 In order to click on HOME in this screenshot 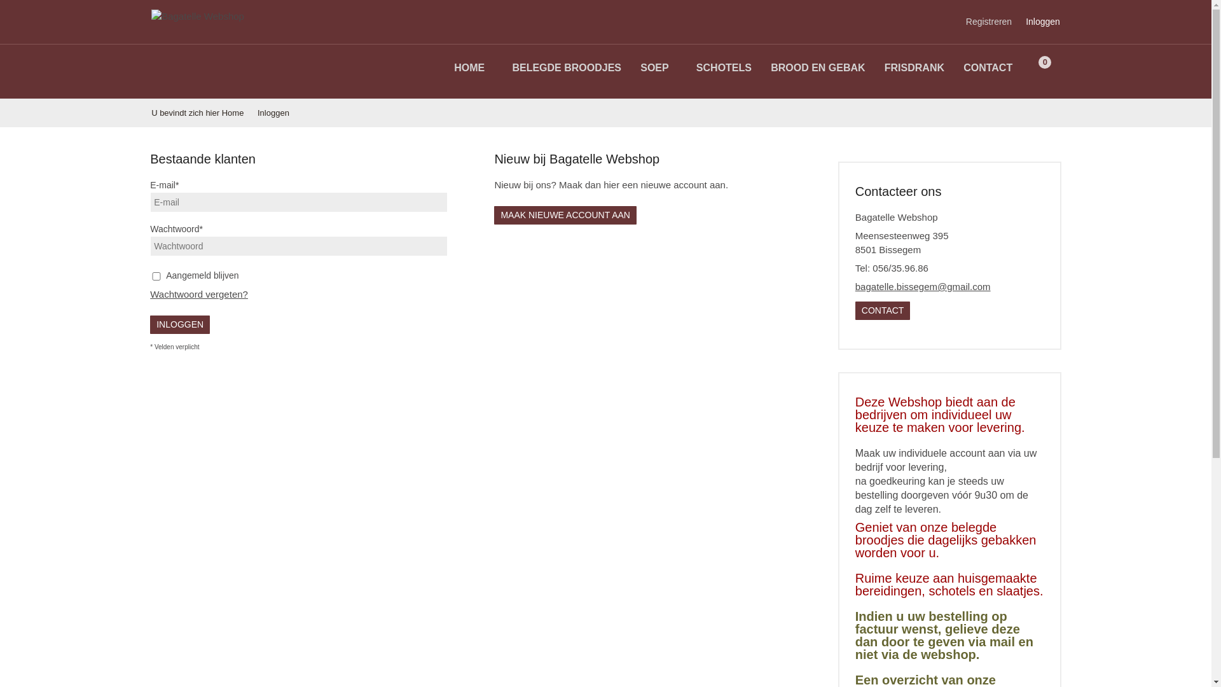, I will do `click(469, 67)`.